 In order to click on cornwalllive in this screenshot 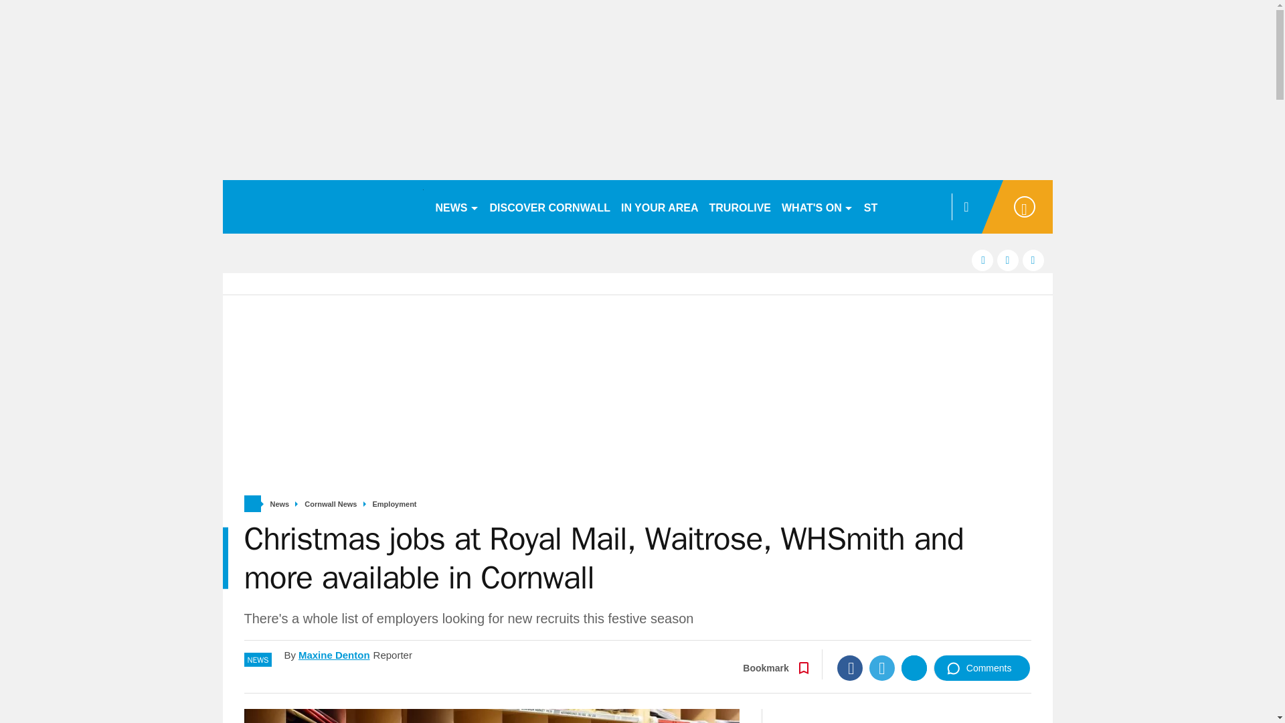, I will do `click(323, 206)`.